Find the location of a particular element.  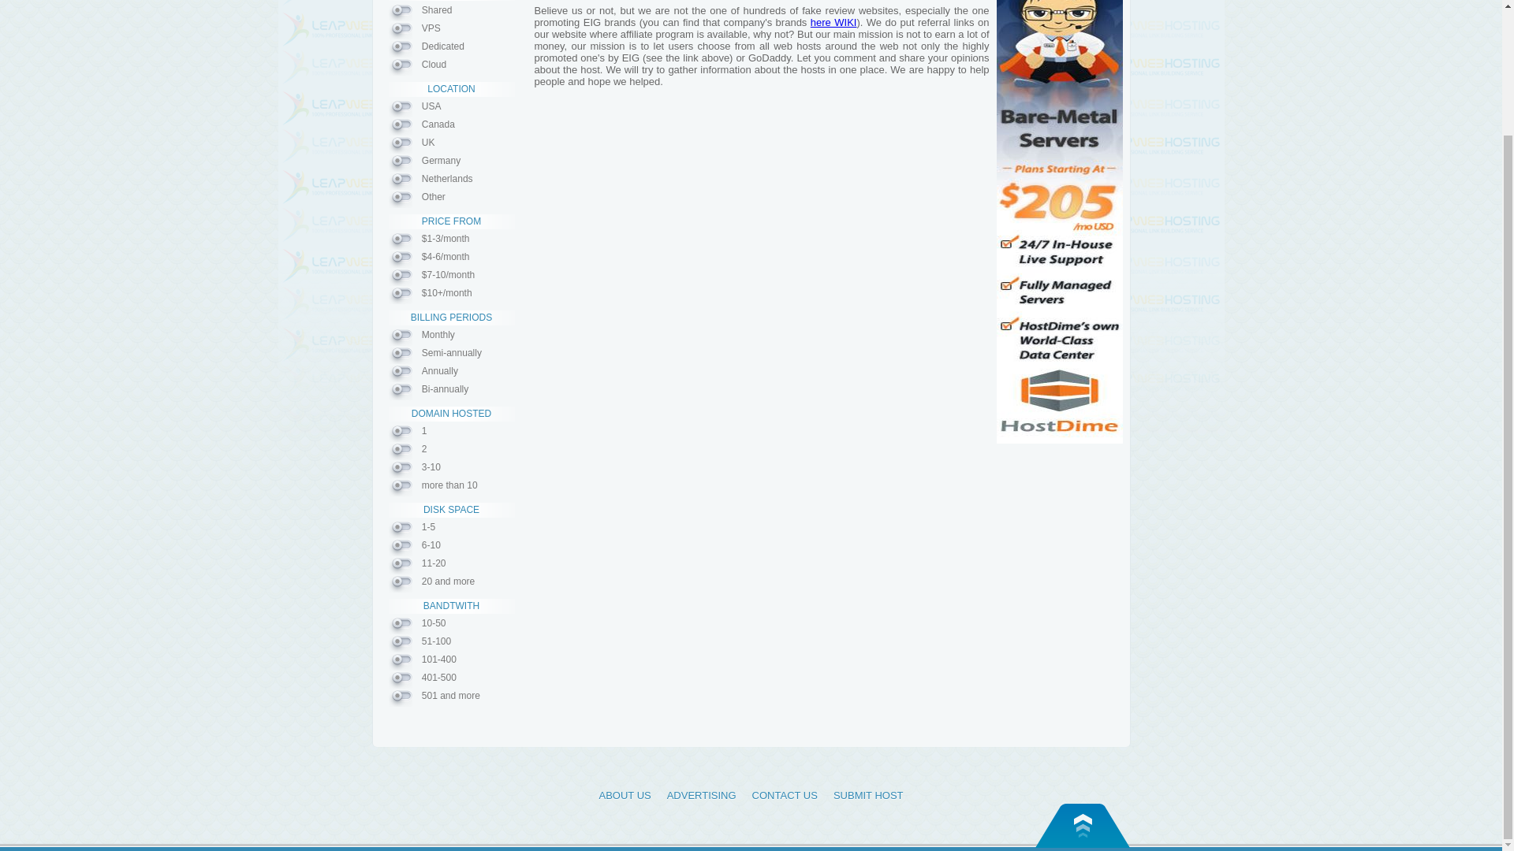

ABOUT US is located at coordinates (625, 796).